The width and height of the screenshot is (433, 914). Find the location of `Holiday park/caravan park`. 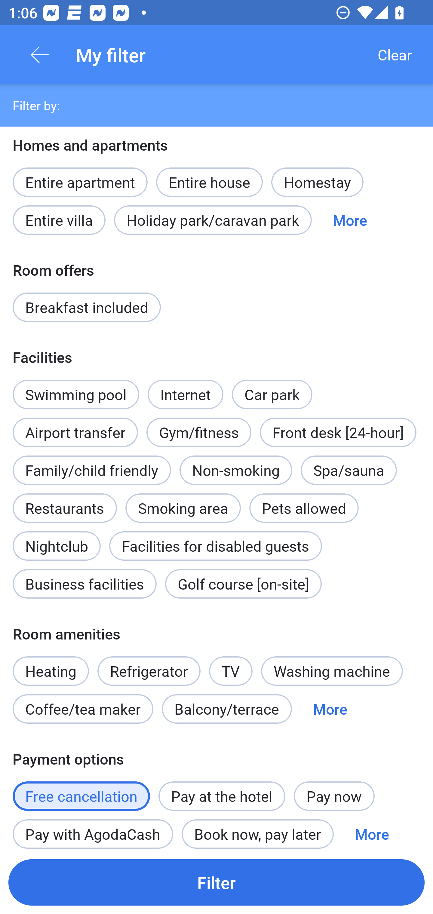

Holiday park/caravan park is located at coordinates (213, 219).